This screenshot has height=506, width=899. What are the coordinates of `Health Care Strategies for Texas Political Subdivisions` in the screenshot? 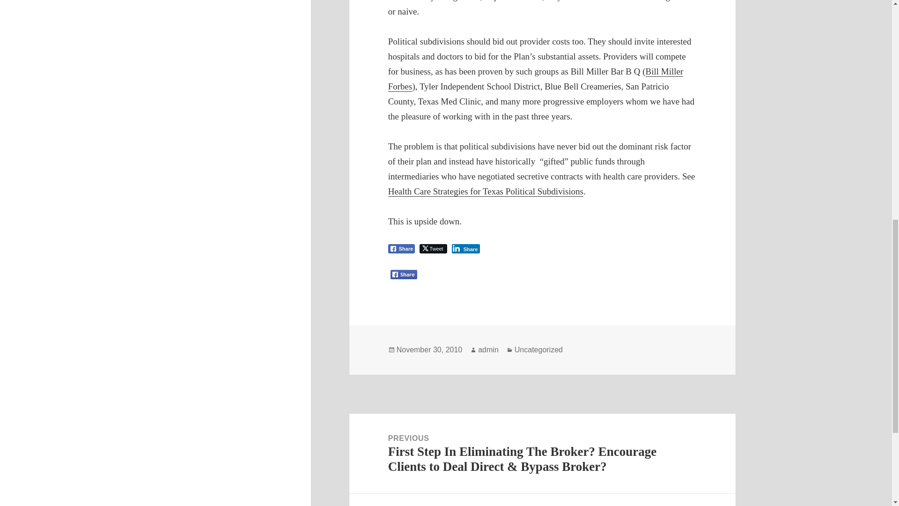 It's located at (486, 192).